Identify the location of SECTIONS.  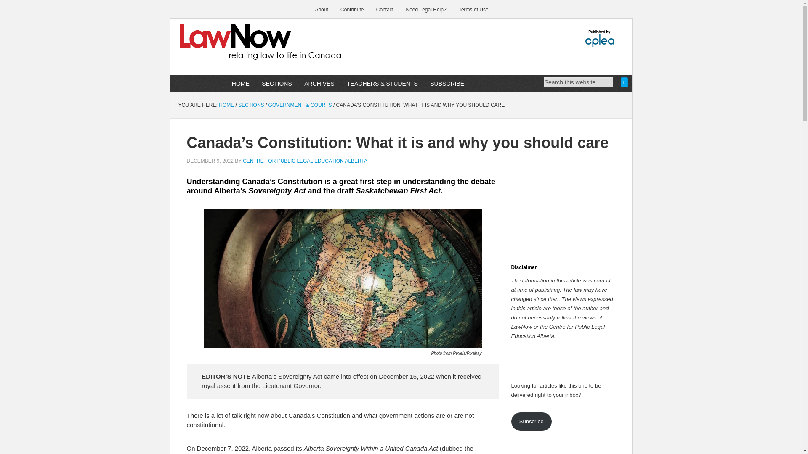
(276, 84).